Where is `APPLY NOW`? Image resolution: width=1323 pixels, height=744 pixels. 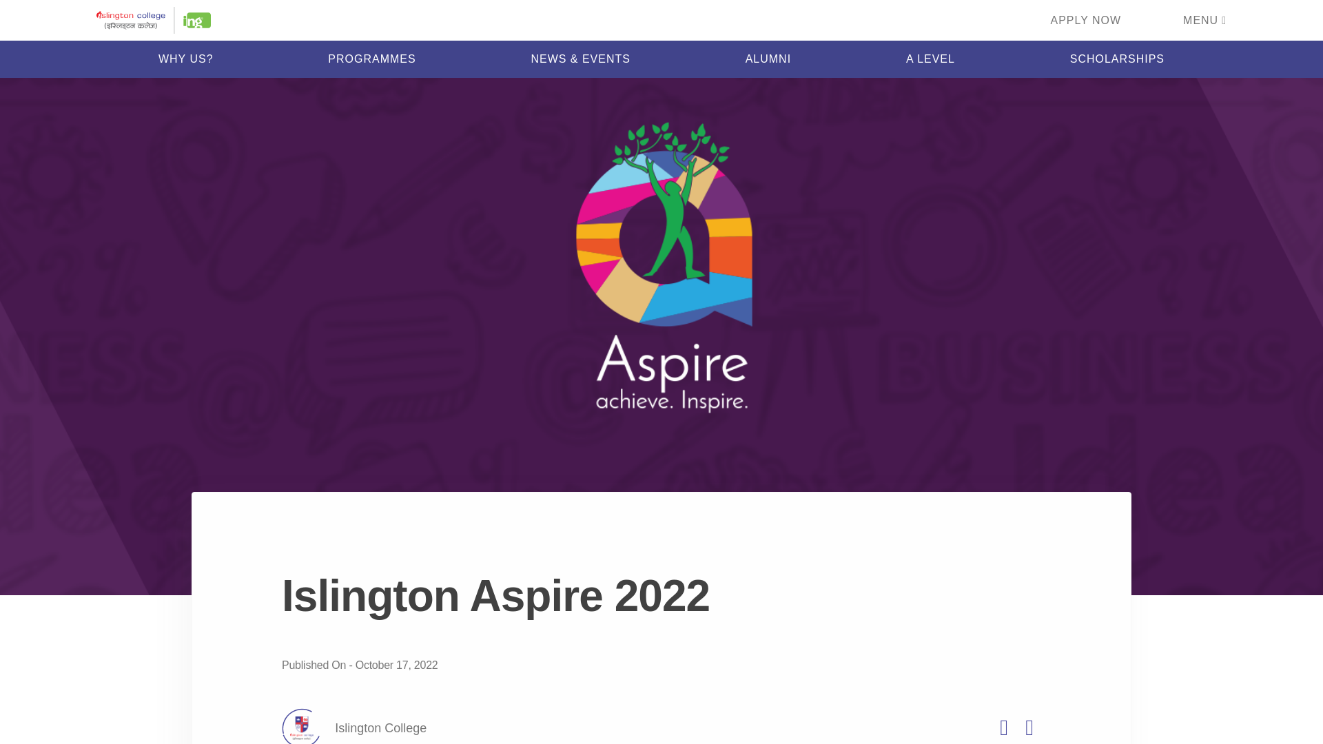
APPLY NOW is located at coordinates (1085, 19).